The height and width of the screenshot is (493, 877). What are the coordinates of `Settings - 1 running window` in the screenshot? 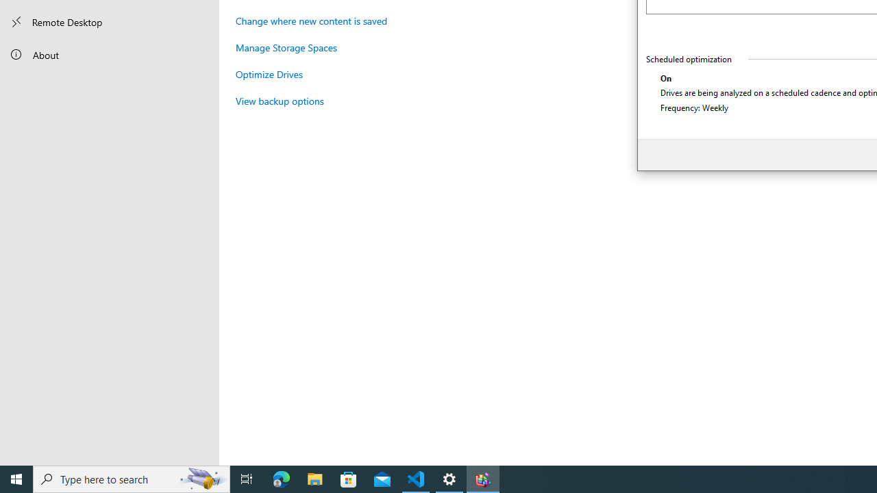 It's located at (449, 479).